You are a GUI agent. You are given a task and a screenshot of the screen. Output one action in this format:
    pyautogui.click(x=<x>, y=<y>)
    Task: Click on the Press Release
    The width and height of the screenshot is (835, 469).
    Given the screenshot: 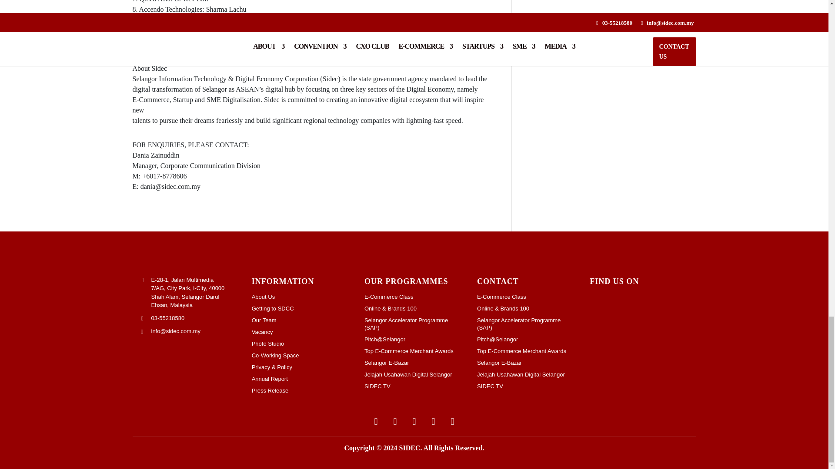 What is the action you would take?
    pyautogui.click(x=302, y=391)
    